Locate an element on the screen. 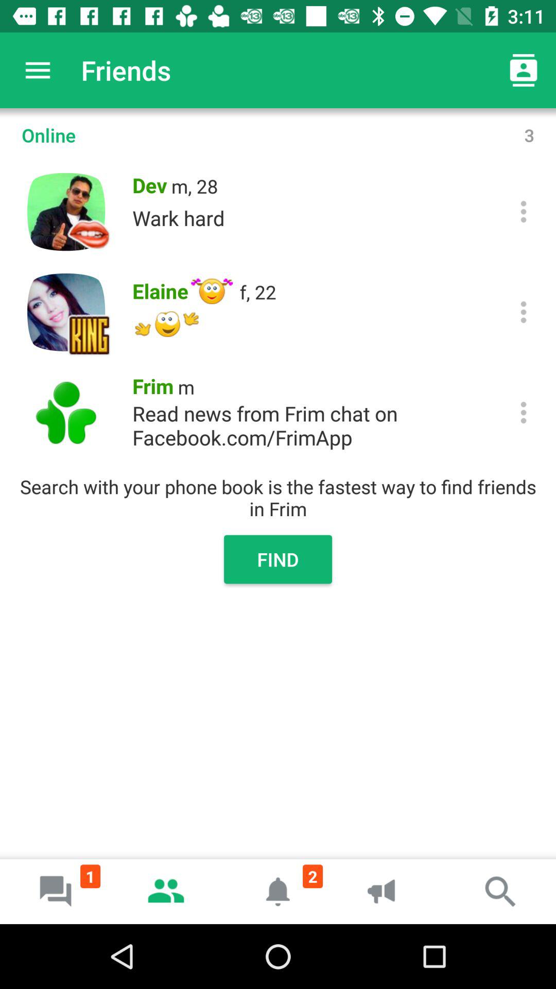 This screenshot has width=556, height=989. click more information is located at coordinates (523, 412).